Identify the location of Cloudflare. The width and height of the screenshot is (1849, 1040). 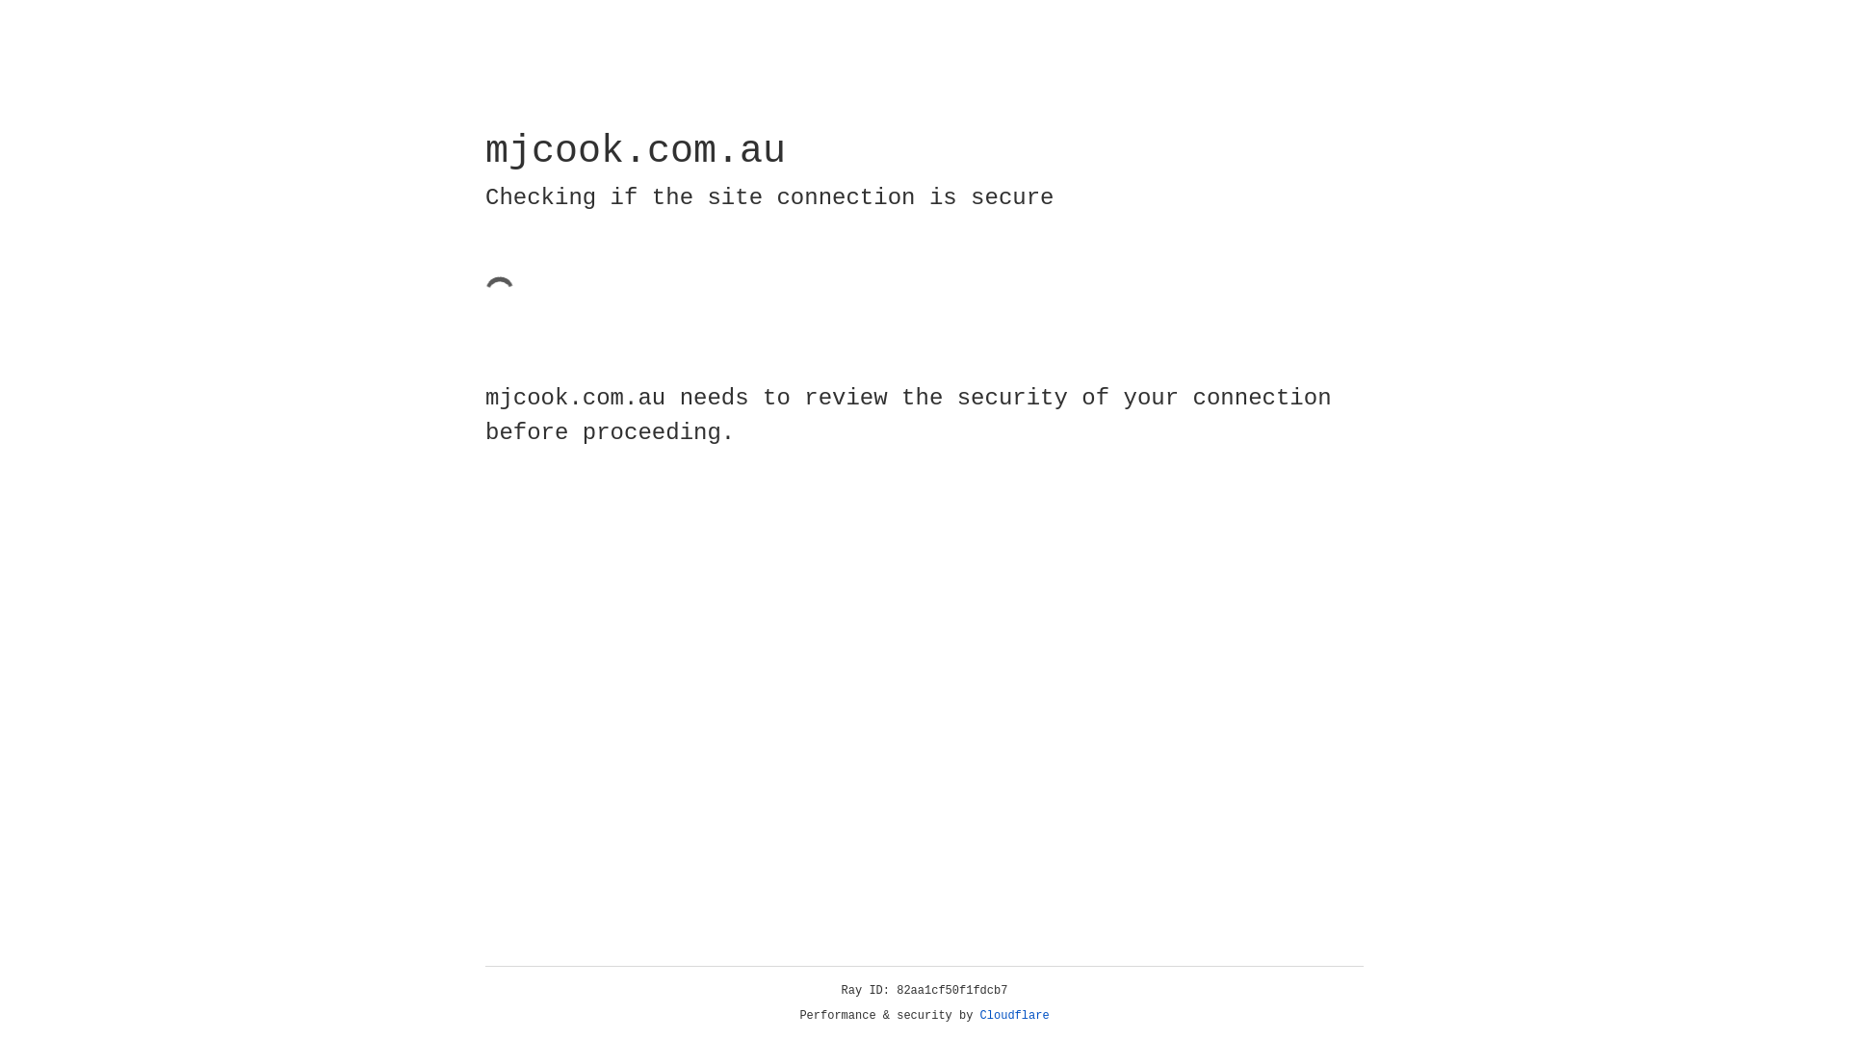
(1015, 1016).